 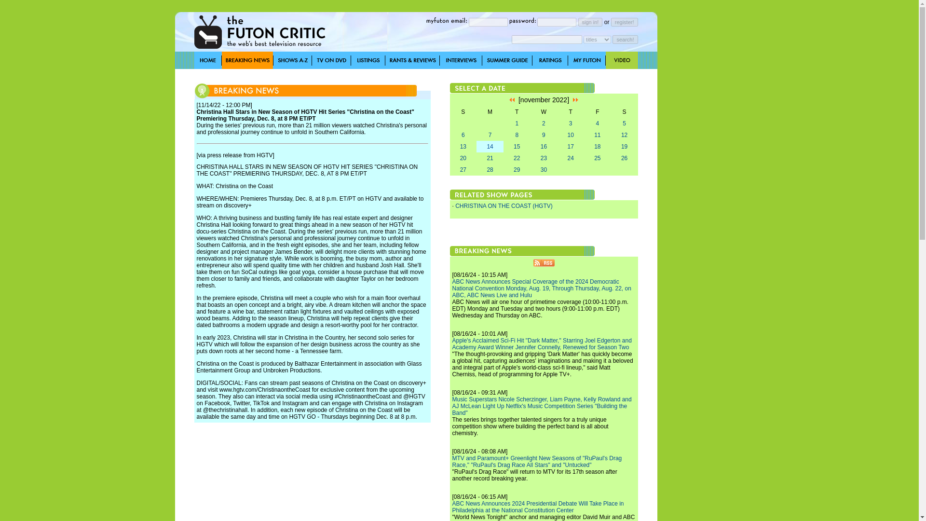 What do you see at coordinates (517, 147) in the screenshot?
I see `15` at bounding box center [517, 147].